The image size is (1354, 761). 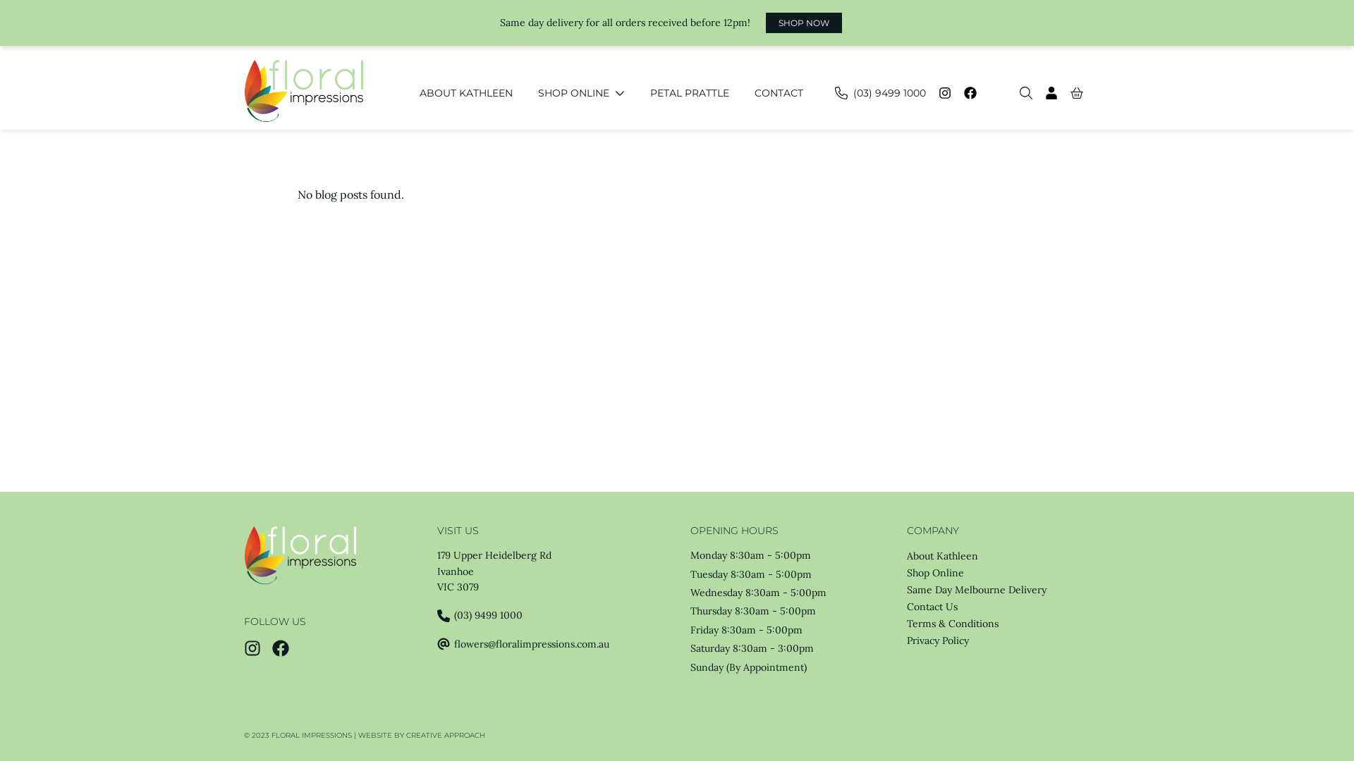 What do you see at coordinates (935, 573) in the screenshot?
I see `Shop Online` at bounding box center [935, 573].